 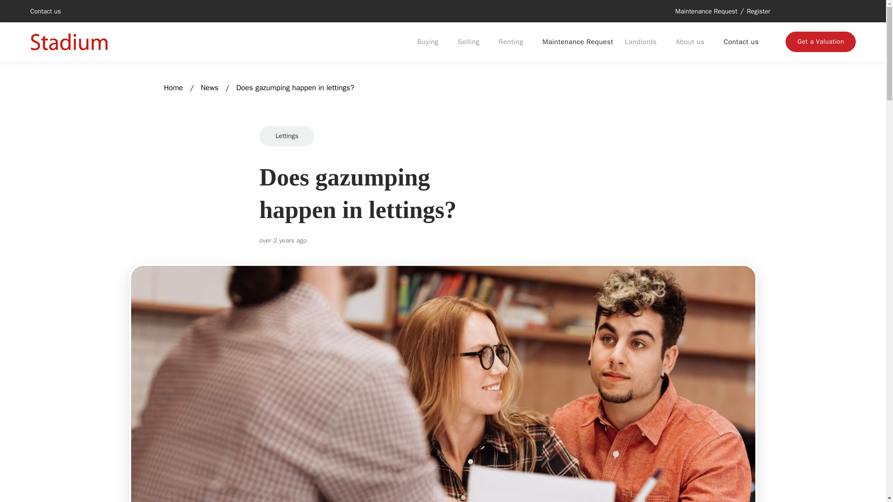 What do you see at coordinates (706, 11) in the screenshot?
I see `Maintenance Request` at bounding box center [706, 11].